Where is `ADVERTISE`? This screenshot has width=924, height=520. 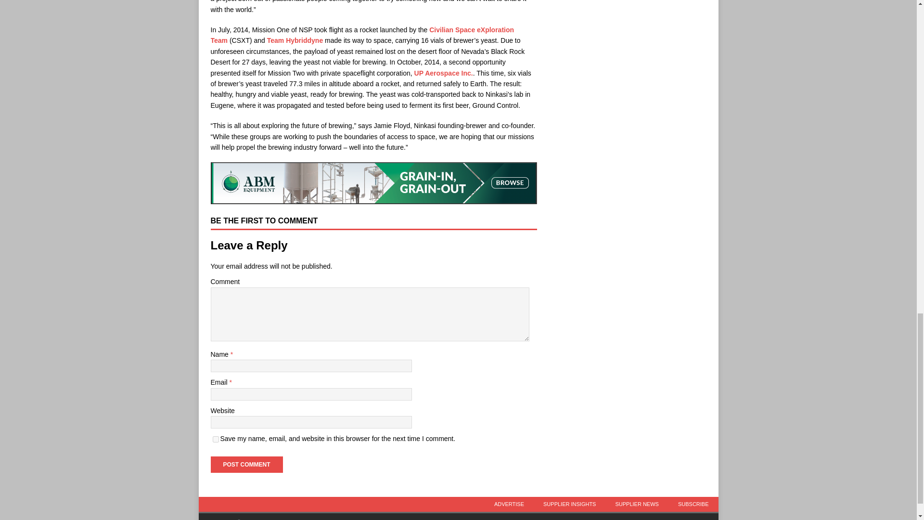
ADVERTISE is located at coordinates (509, 504).